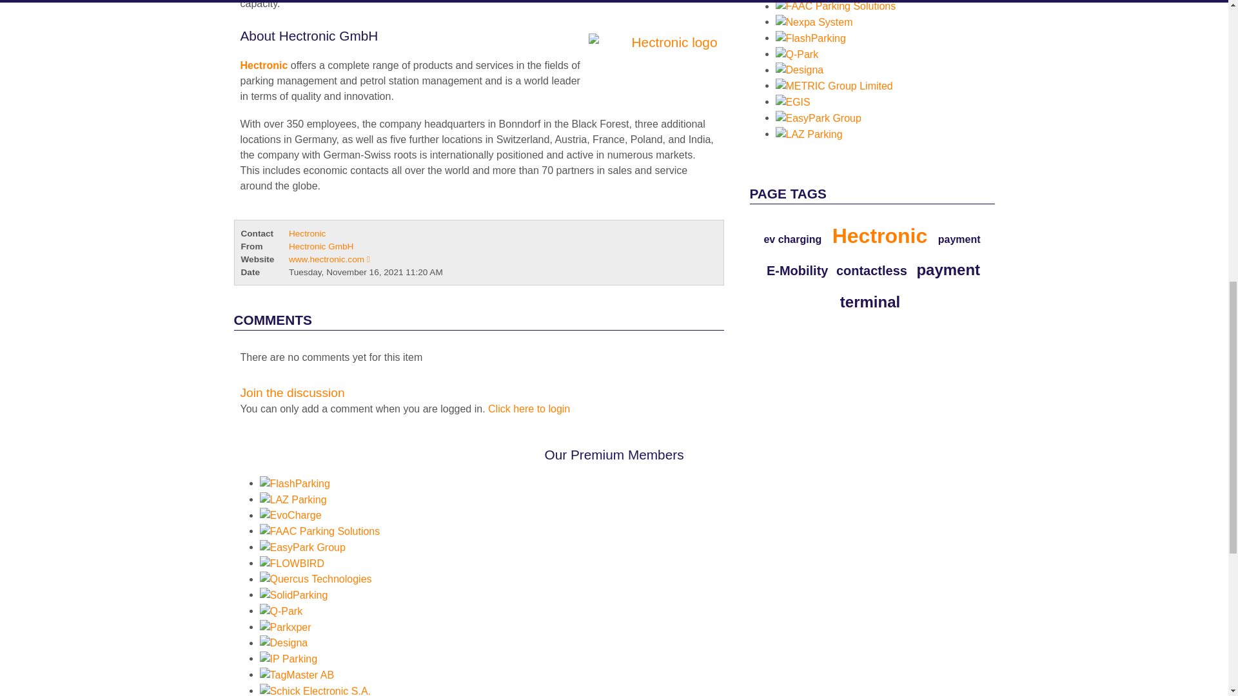  I want to click on view the Hectronic company profile, so click(263, 65).